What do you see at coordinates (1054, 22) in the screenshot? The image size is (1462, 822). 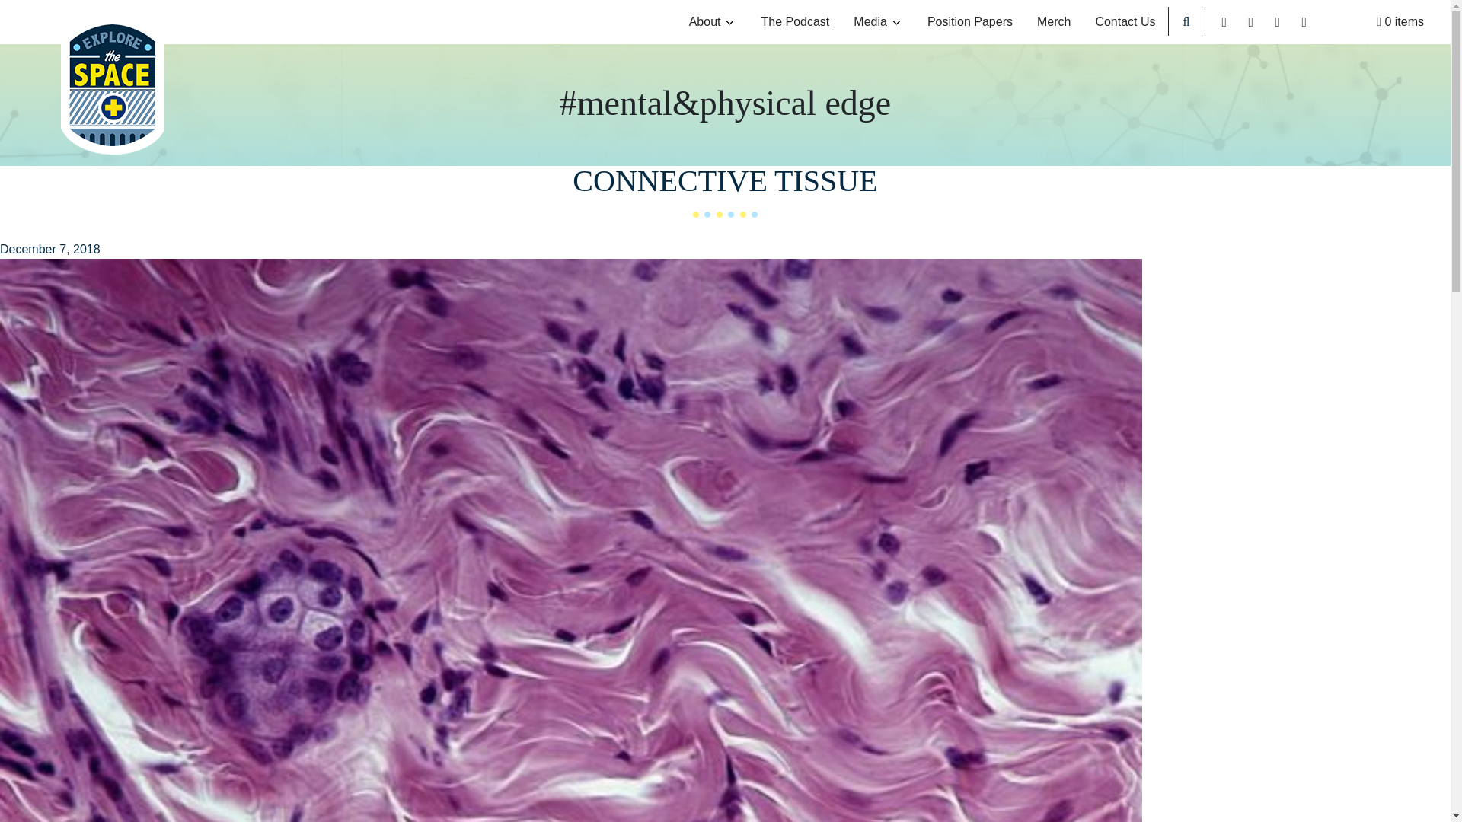 I see `Merch` at bounding box center [1054, 22].